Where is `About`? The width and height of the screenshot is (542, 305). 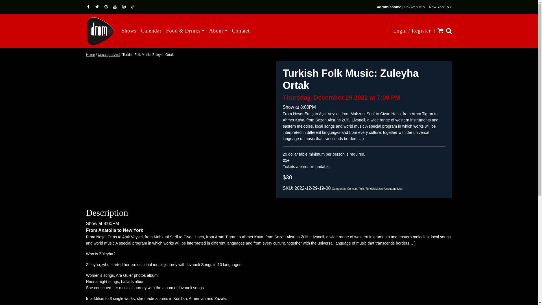
About is located at coordinates (218, 30).